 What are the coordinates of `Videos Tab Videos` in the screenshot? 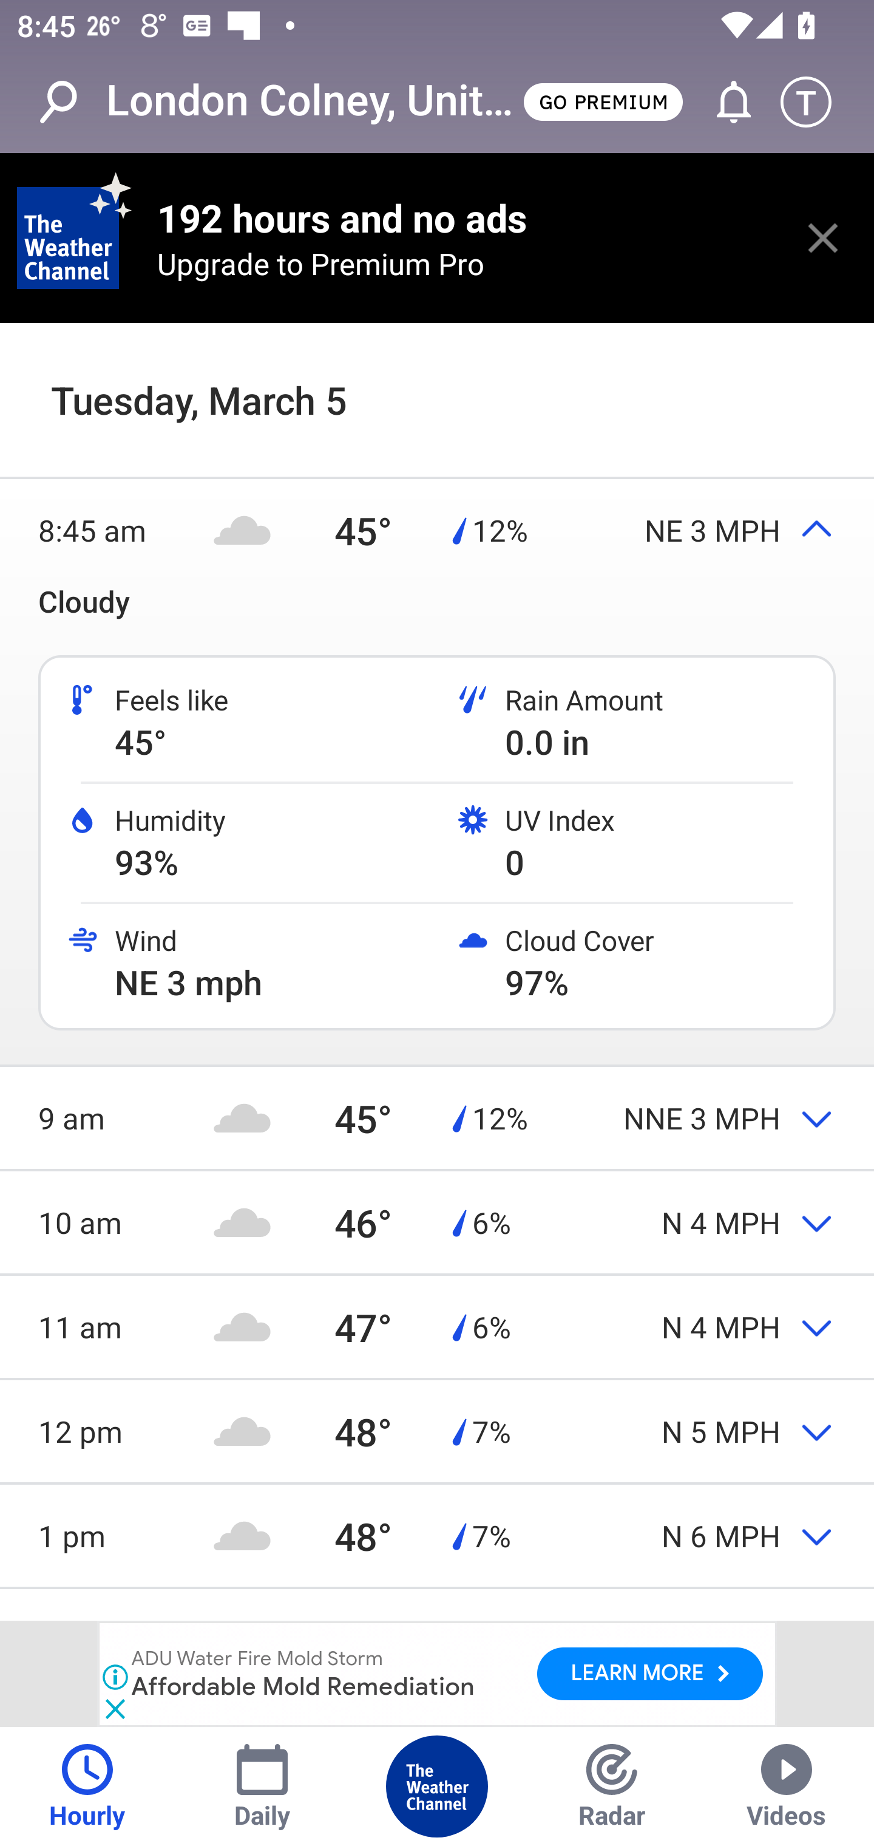 It's located at (787, 1786).